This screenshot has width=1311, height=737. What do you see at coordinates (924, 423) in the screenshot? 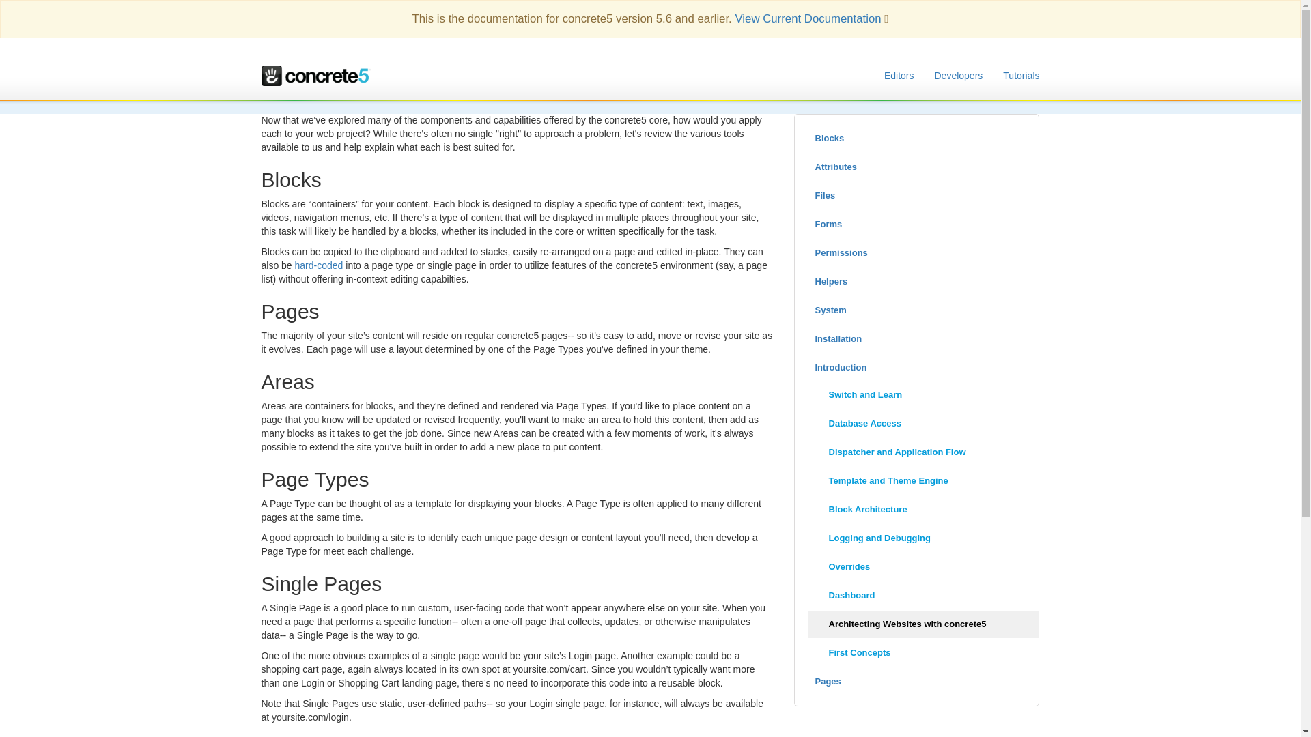
I see `Database Access` at bounding box center [924, 423].